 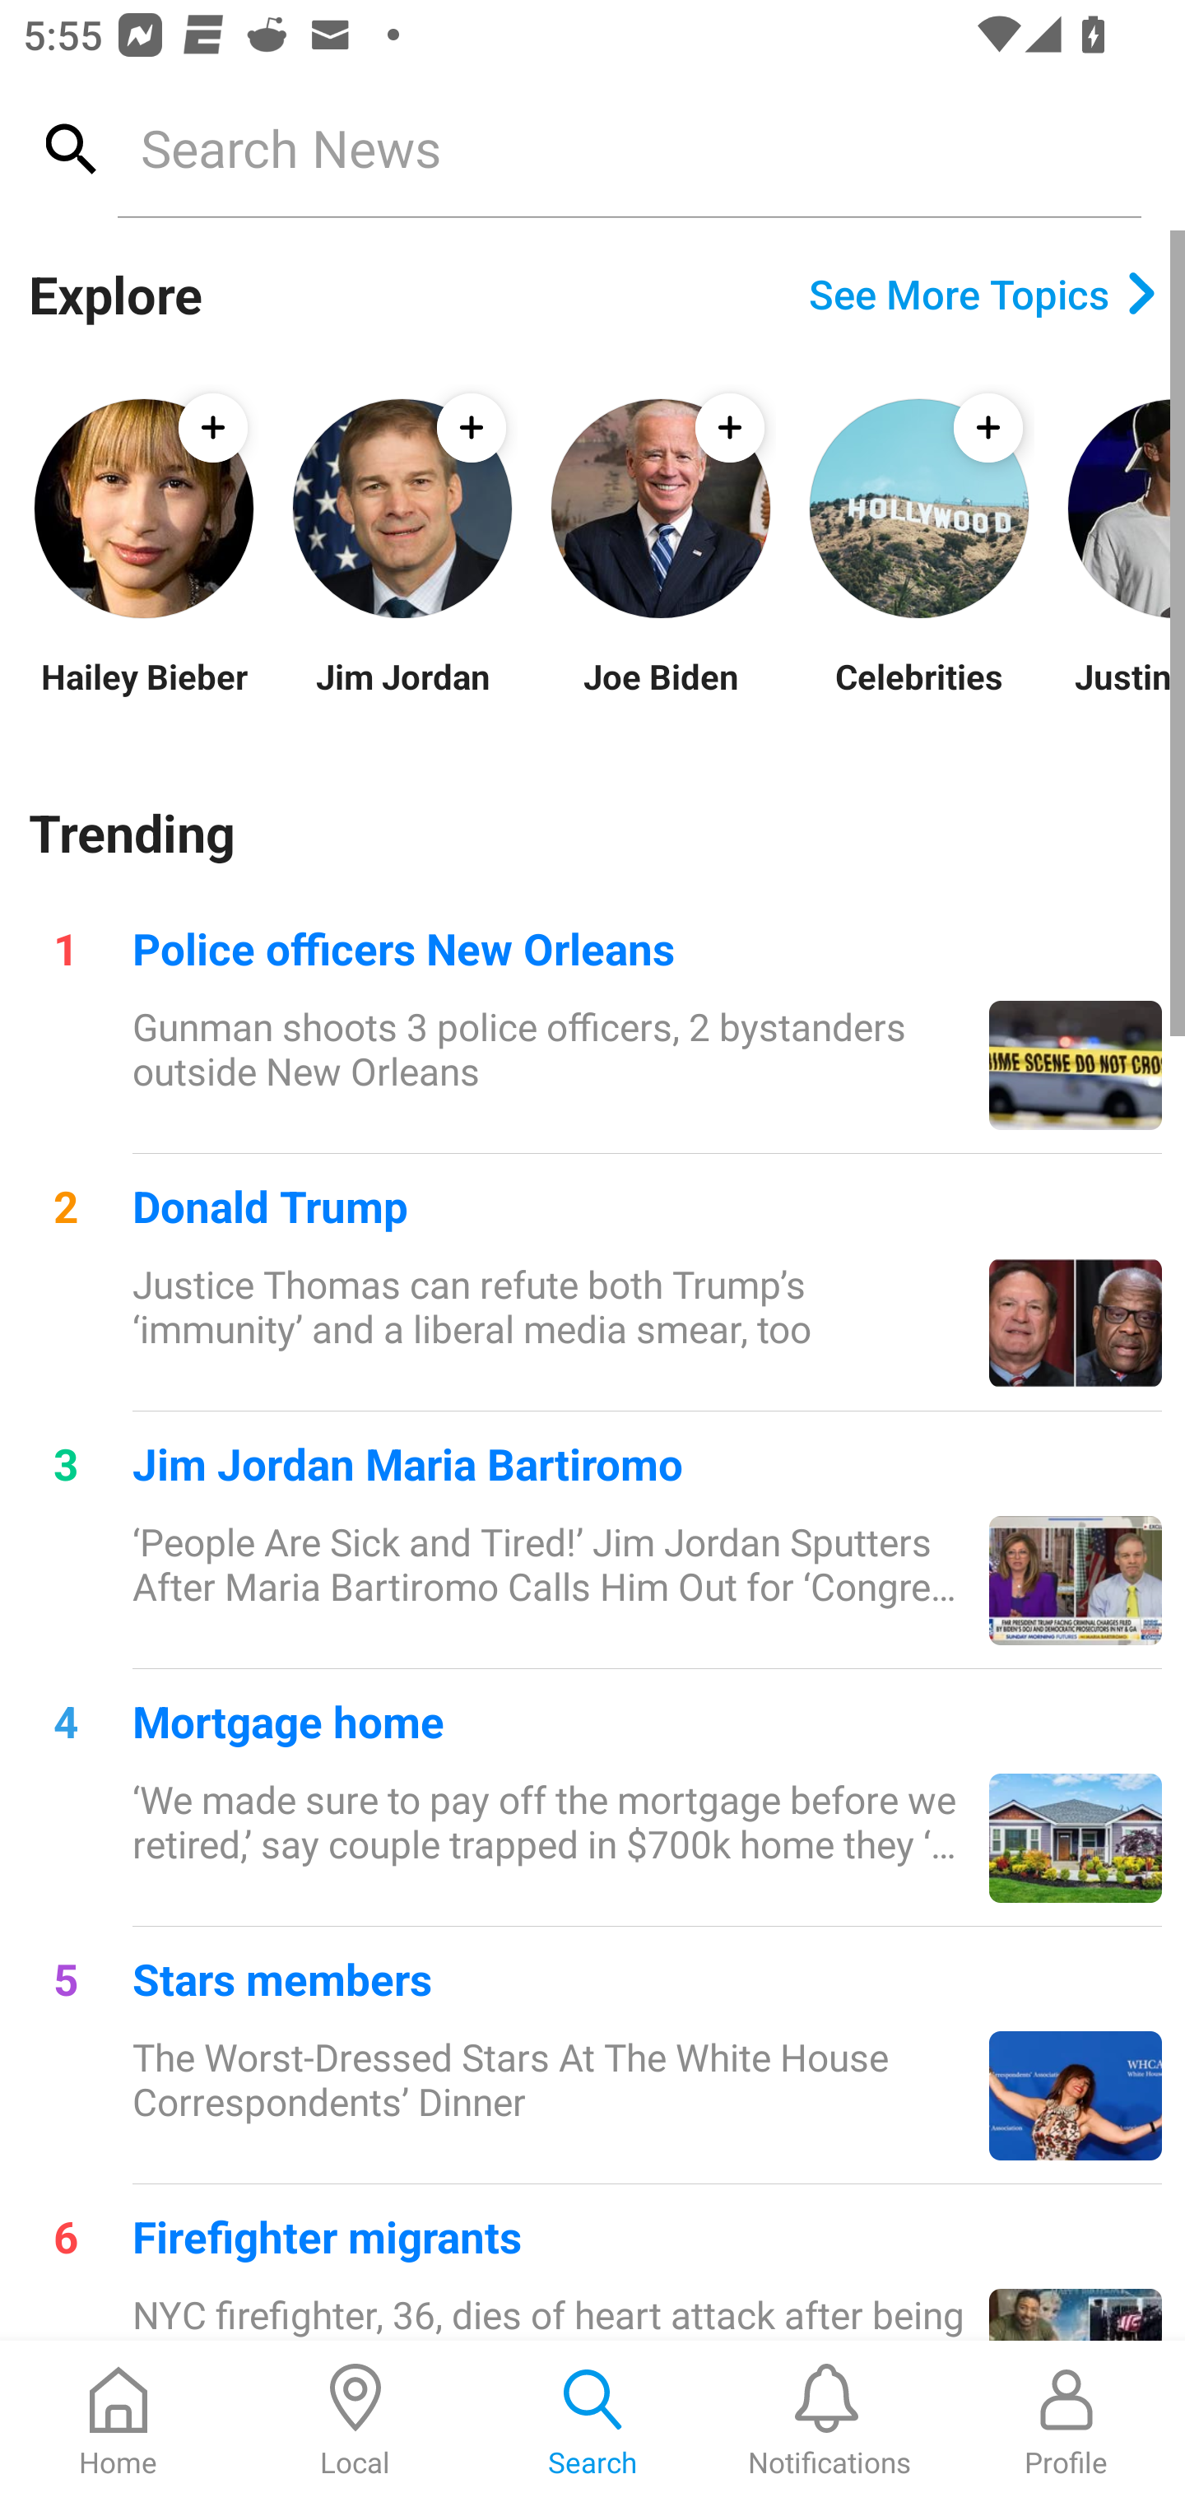 I want to click on Home, so click(x=118, y=2421).